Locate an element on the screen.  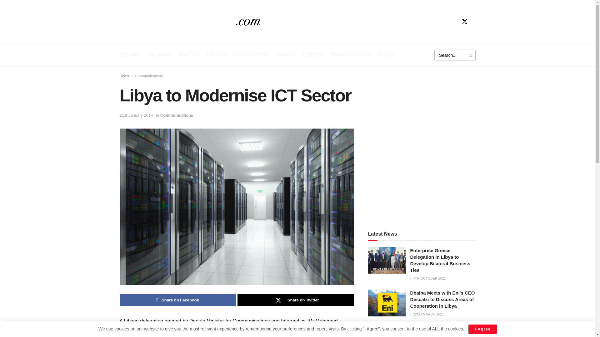
POLITICS is located at coordinates (217, 55).